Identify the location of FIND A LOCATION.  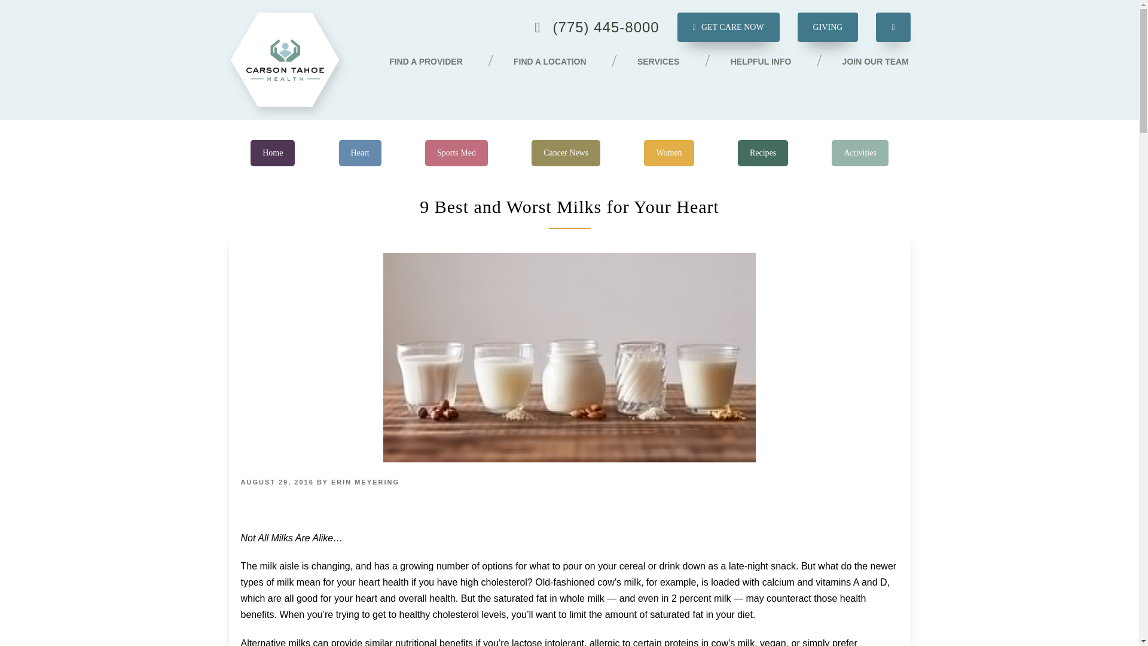
(550, 62).